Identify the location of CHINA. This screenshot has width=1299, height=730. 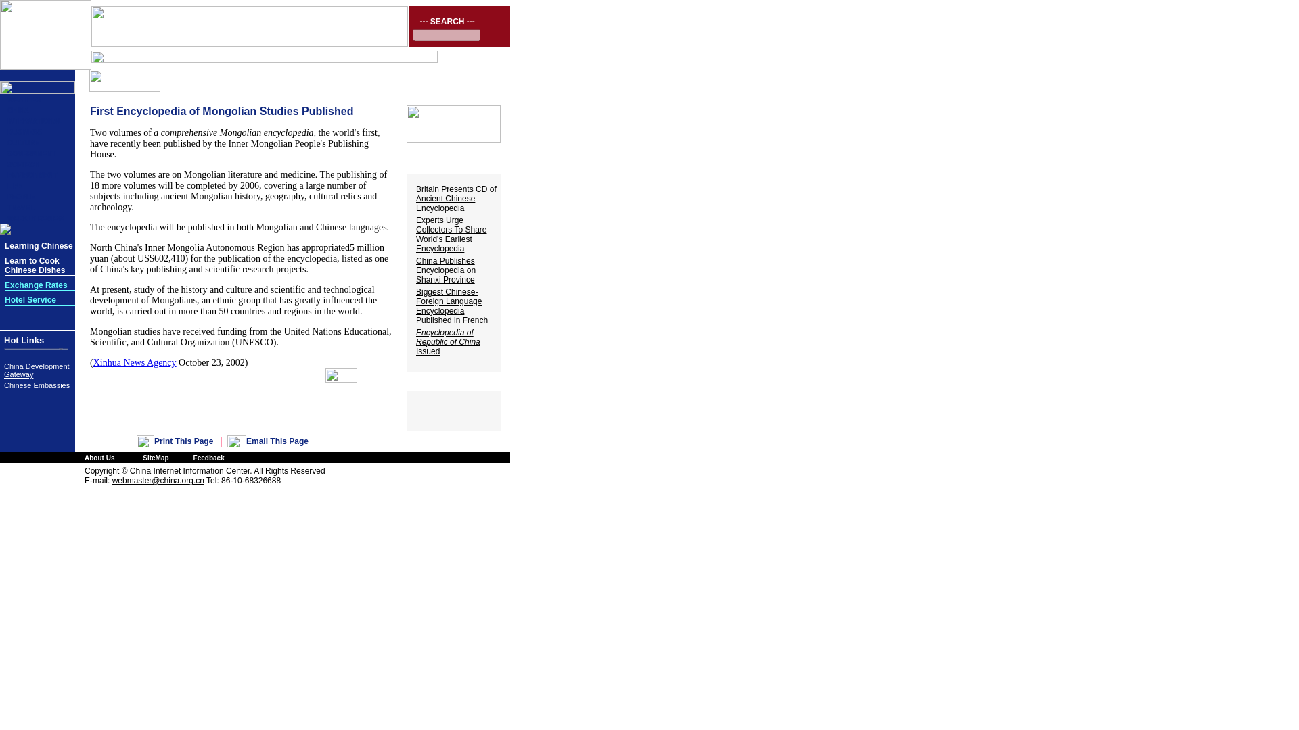
(18, 109).